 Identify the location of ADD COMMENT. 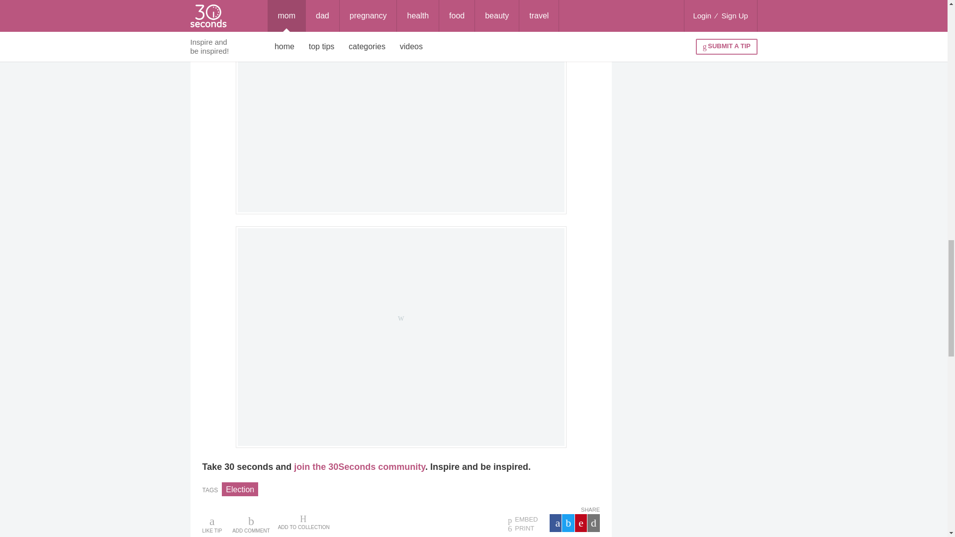
(251, 524).